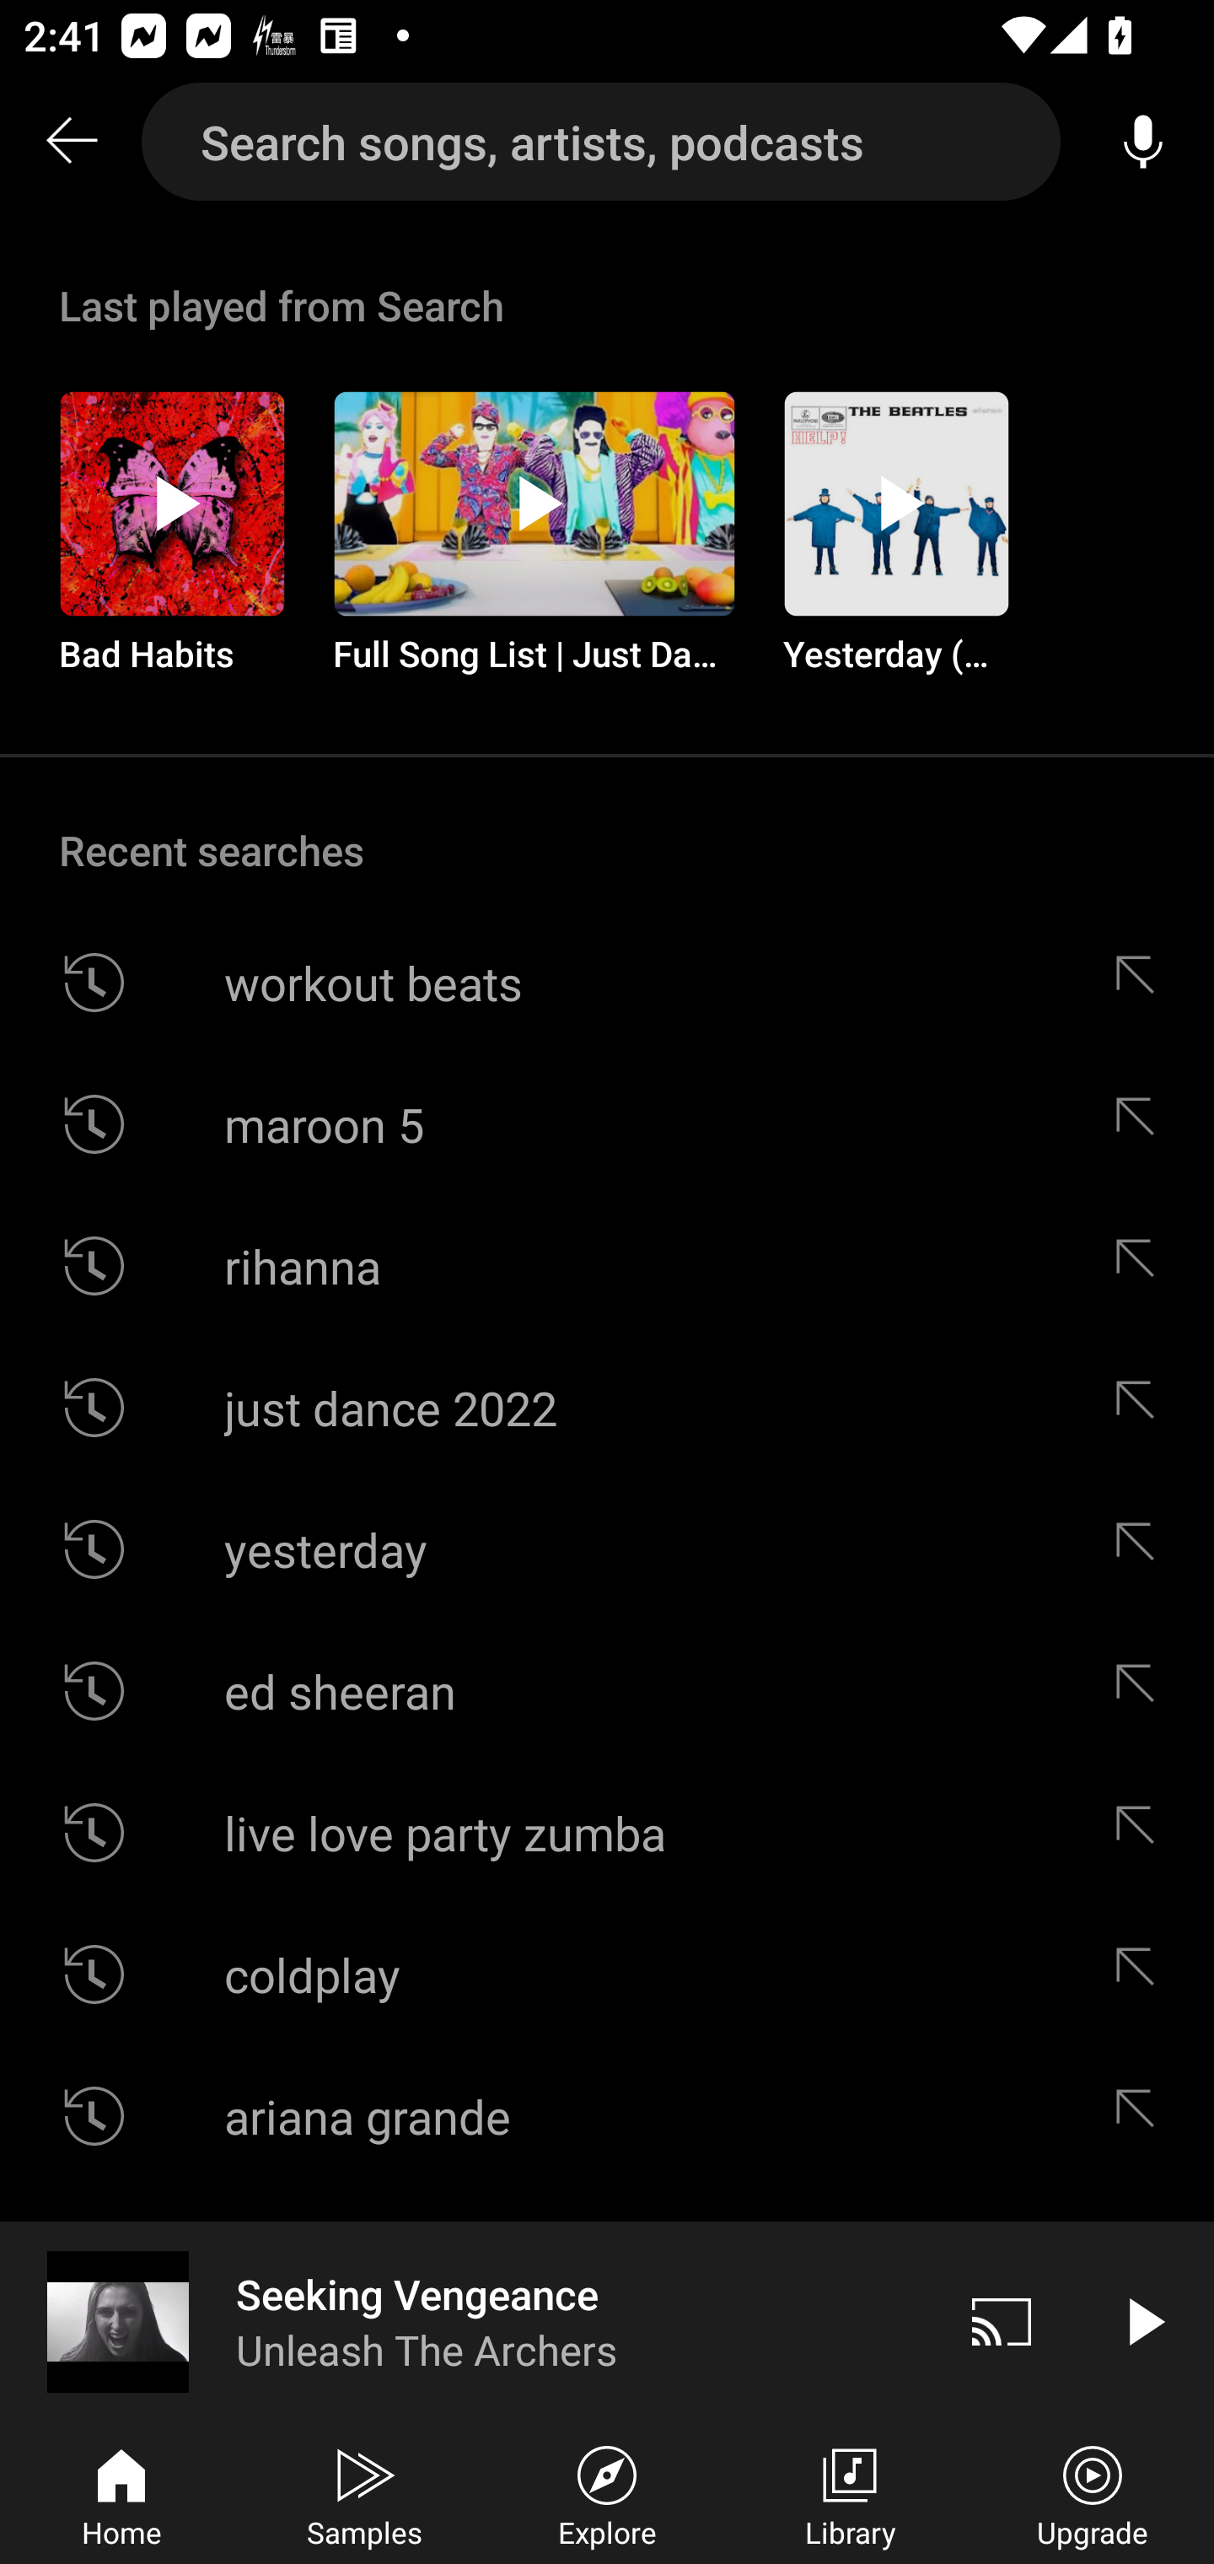 This screenshot has width=1214, height=2564. I want to click on coldplay Edit suggestion coldplay, so click(607, 1974).